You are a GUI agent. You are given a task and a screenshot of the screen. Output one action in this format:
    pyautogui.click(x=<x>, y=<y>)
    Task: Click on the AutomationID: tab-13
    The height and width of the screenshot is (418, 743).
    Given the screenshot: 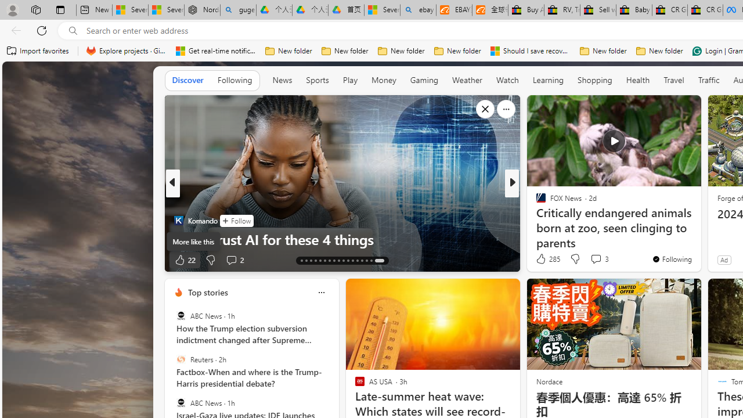 What is the action you would take?
    pyautogui.click(x=301, y=260)
    